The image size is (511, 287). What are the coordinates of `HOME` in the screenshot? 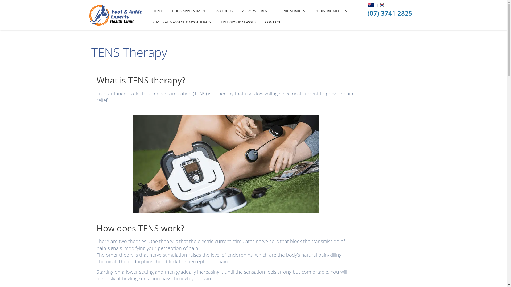 It's located at (158, 11).